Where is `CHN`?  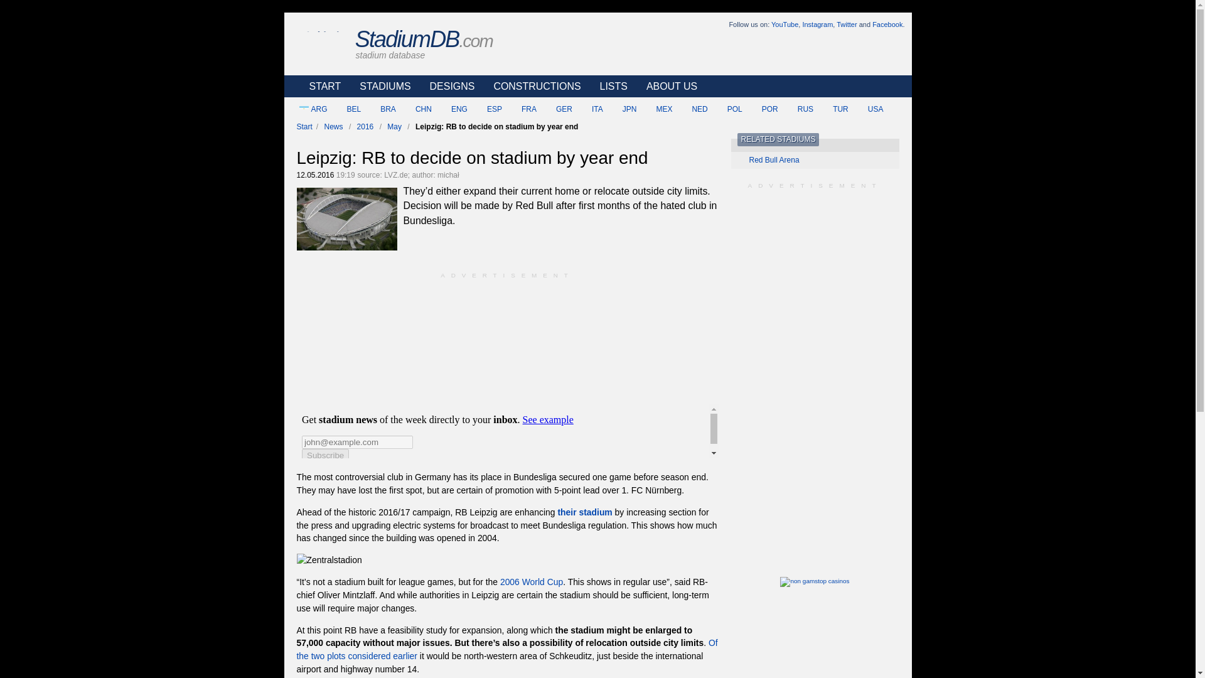
CHN is located at coordinates (417, 109).